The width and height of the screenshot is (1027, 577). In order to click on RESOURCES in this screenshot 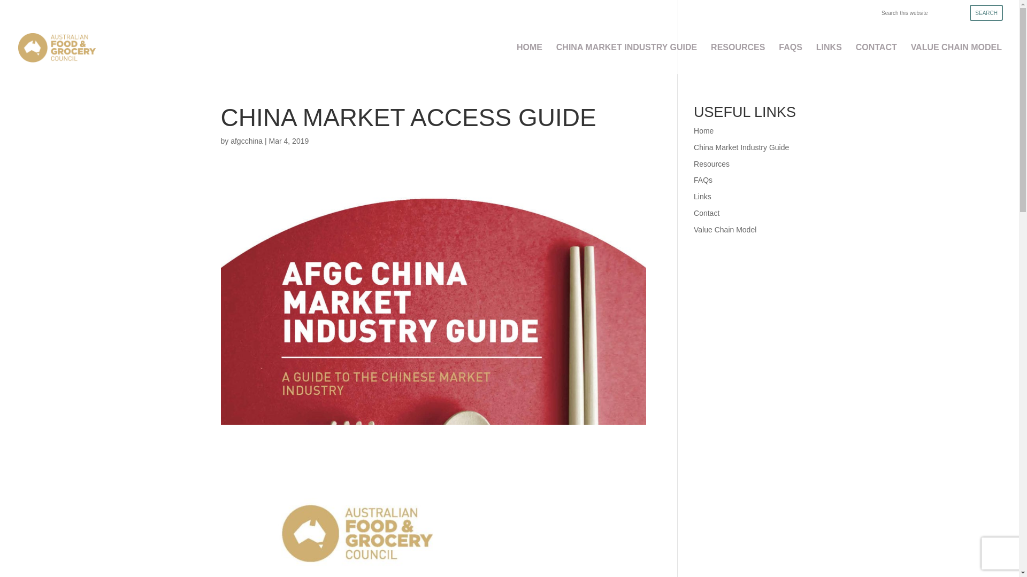, I will do `click(738, 59)`.